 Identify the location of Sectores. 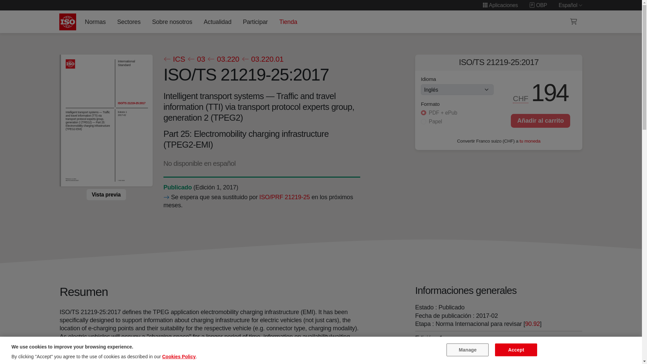
(129, 22).